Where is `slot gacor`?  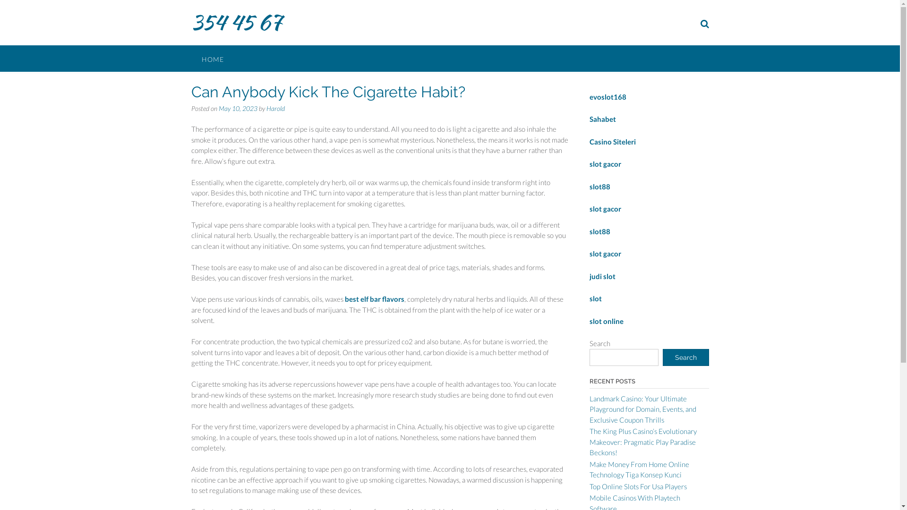
slot gacor is located at coordinates (606, 254).